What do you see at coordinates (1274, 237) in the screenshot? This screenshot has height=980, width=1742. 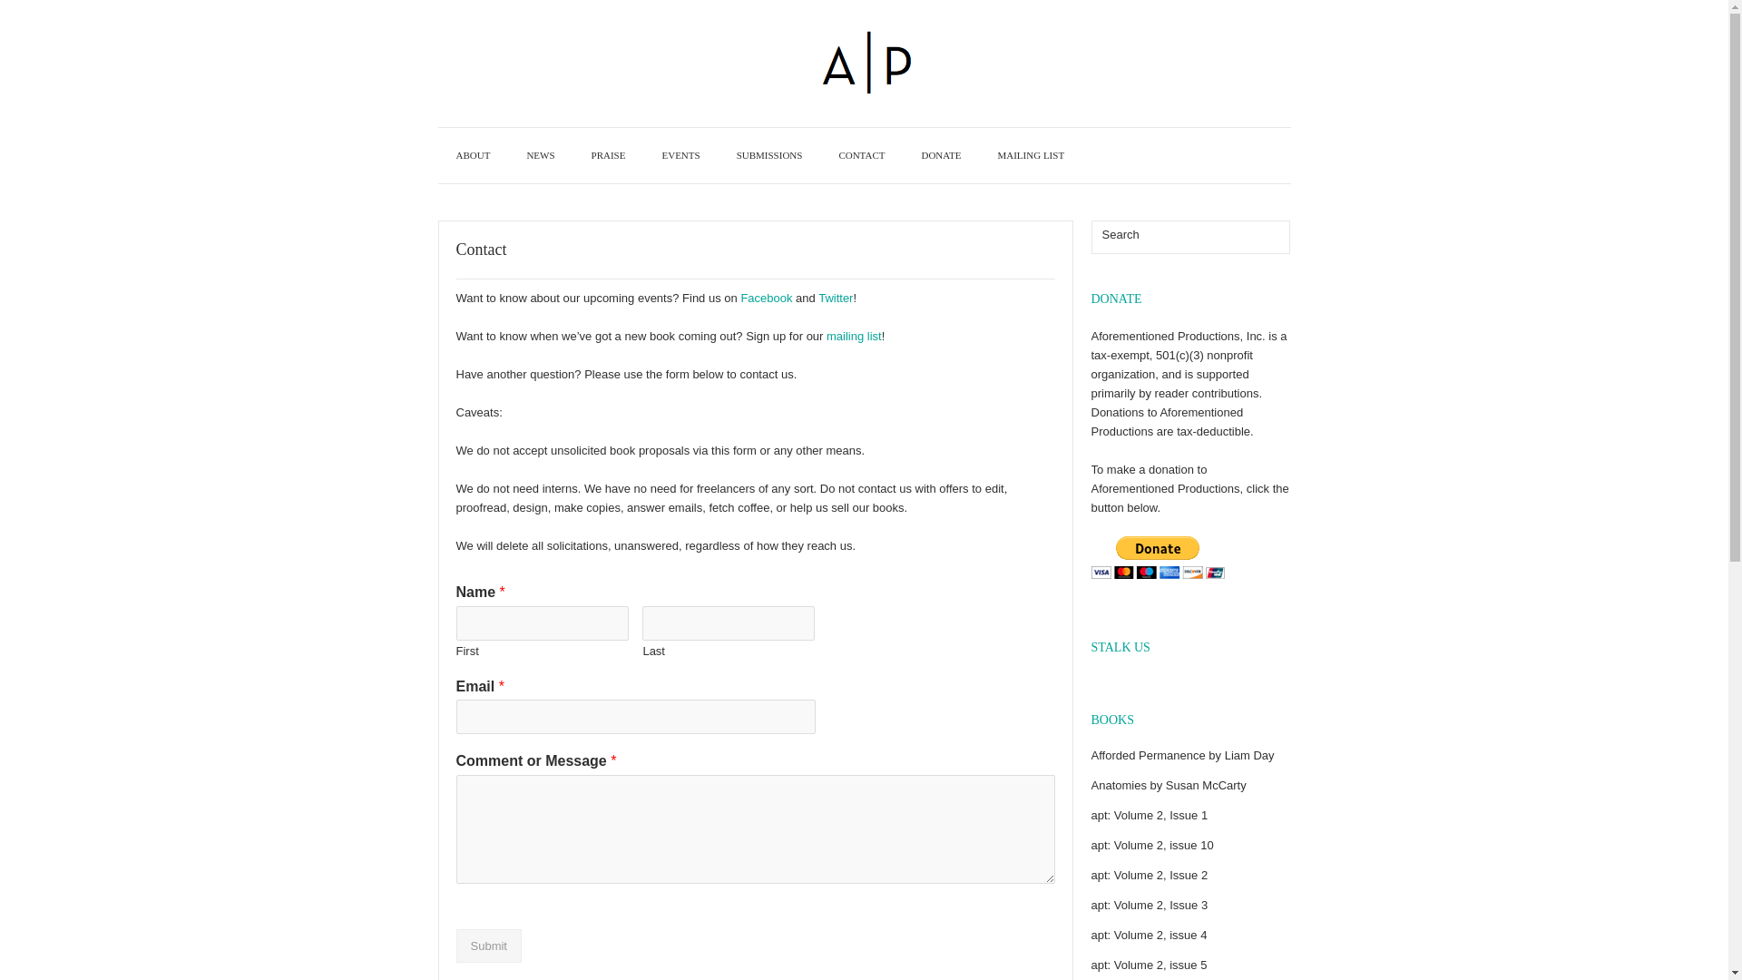 I see `Search` at bounding box center [1274, 237].